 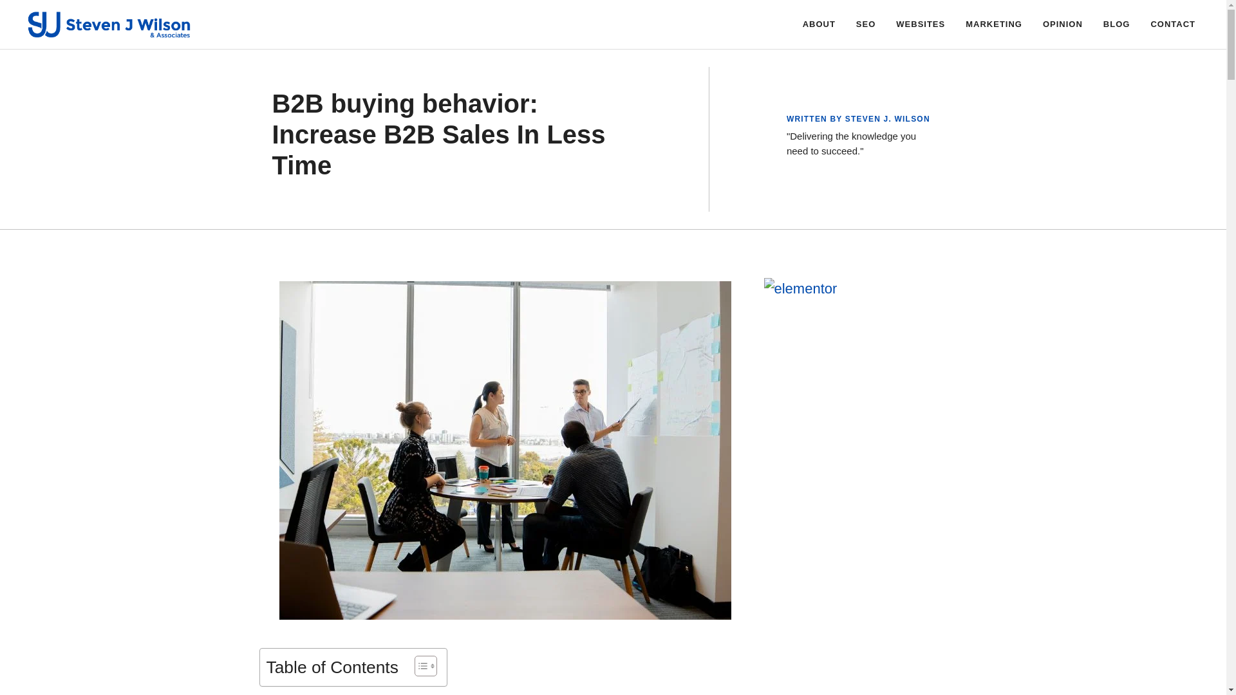 I want to click on WEBSITES, so click(x=921, y=24).